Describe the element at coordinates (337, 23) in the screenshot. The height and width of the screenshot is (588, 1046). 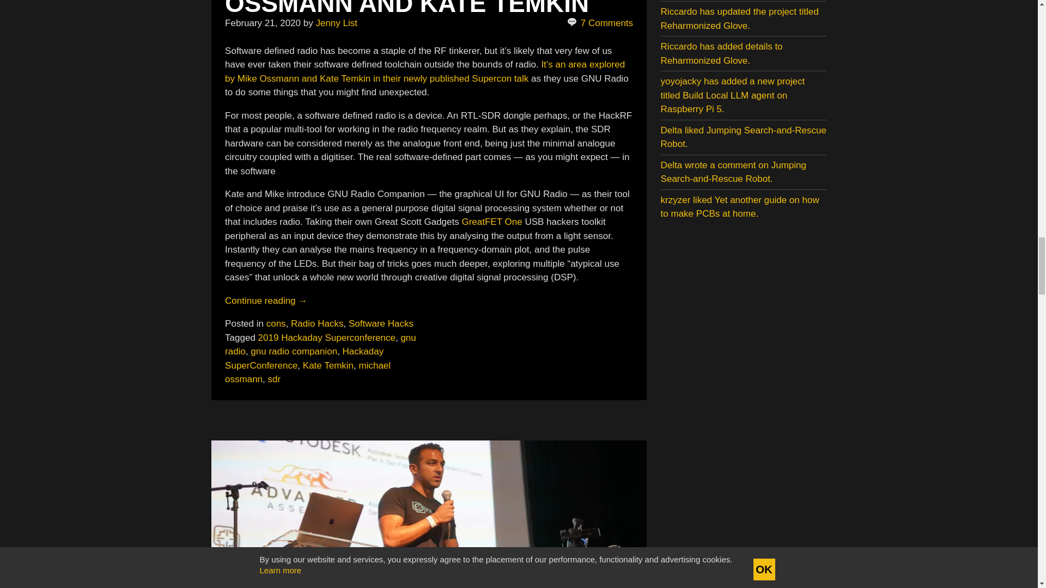
I see `Posts by Jenny List` at that location.